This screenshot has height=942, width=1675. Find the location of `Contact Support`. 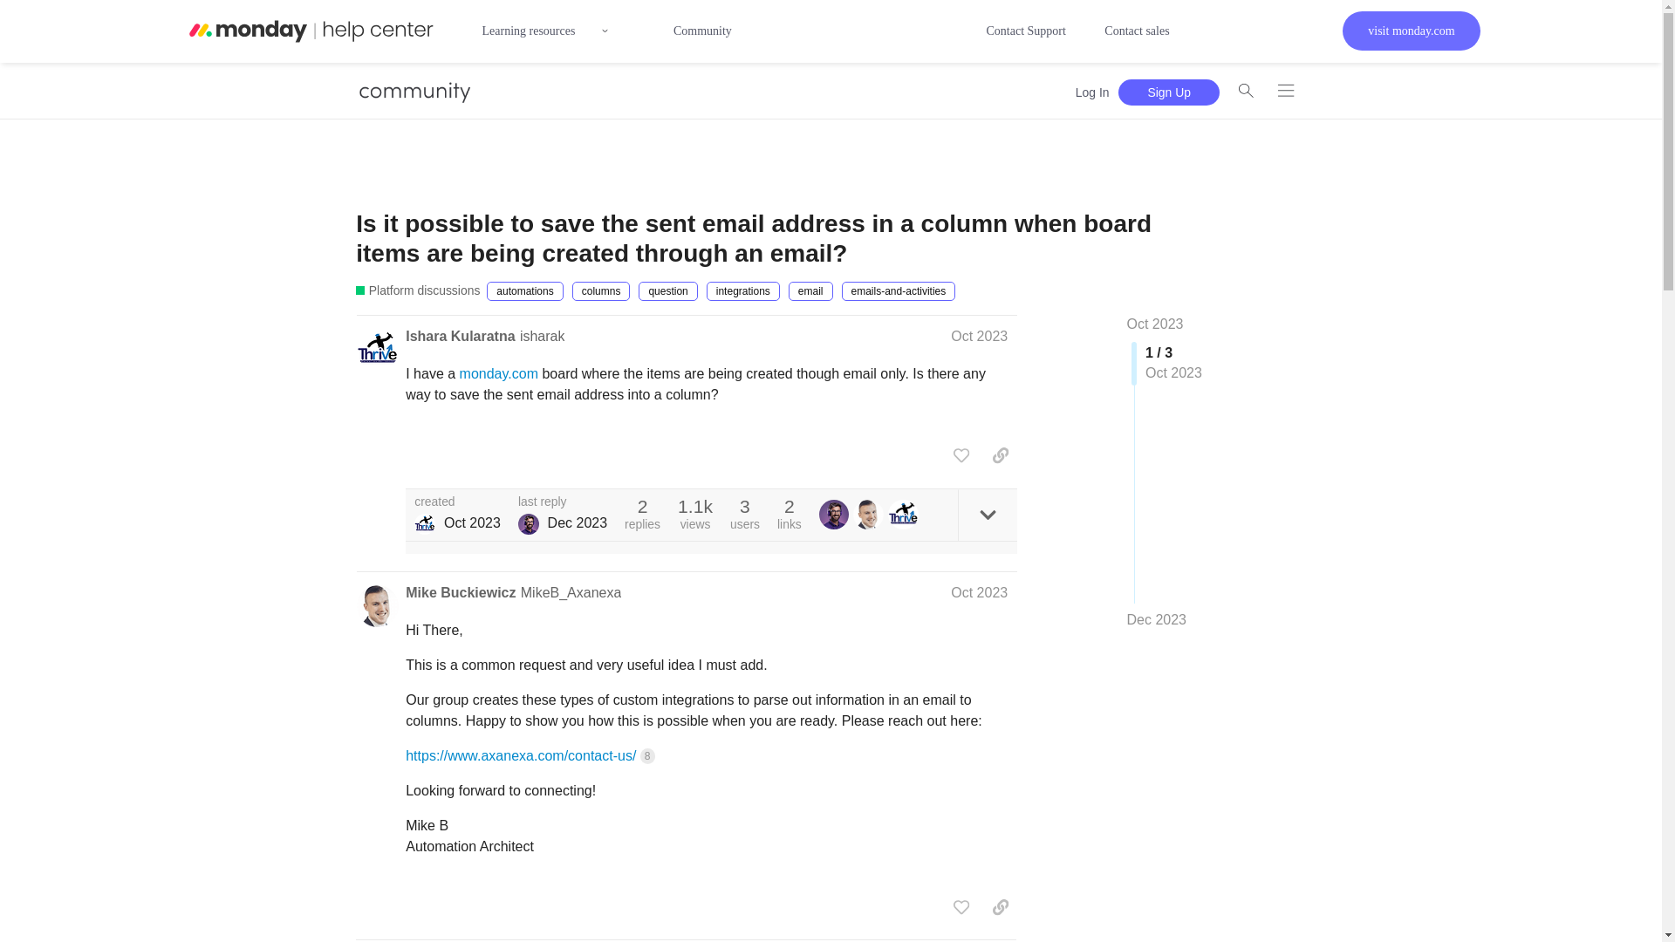

Contact Support is located at coordinates (1024, 31).